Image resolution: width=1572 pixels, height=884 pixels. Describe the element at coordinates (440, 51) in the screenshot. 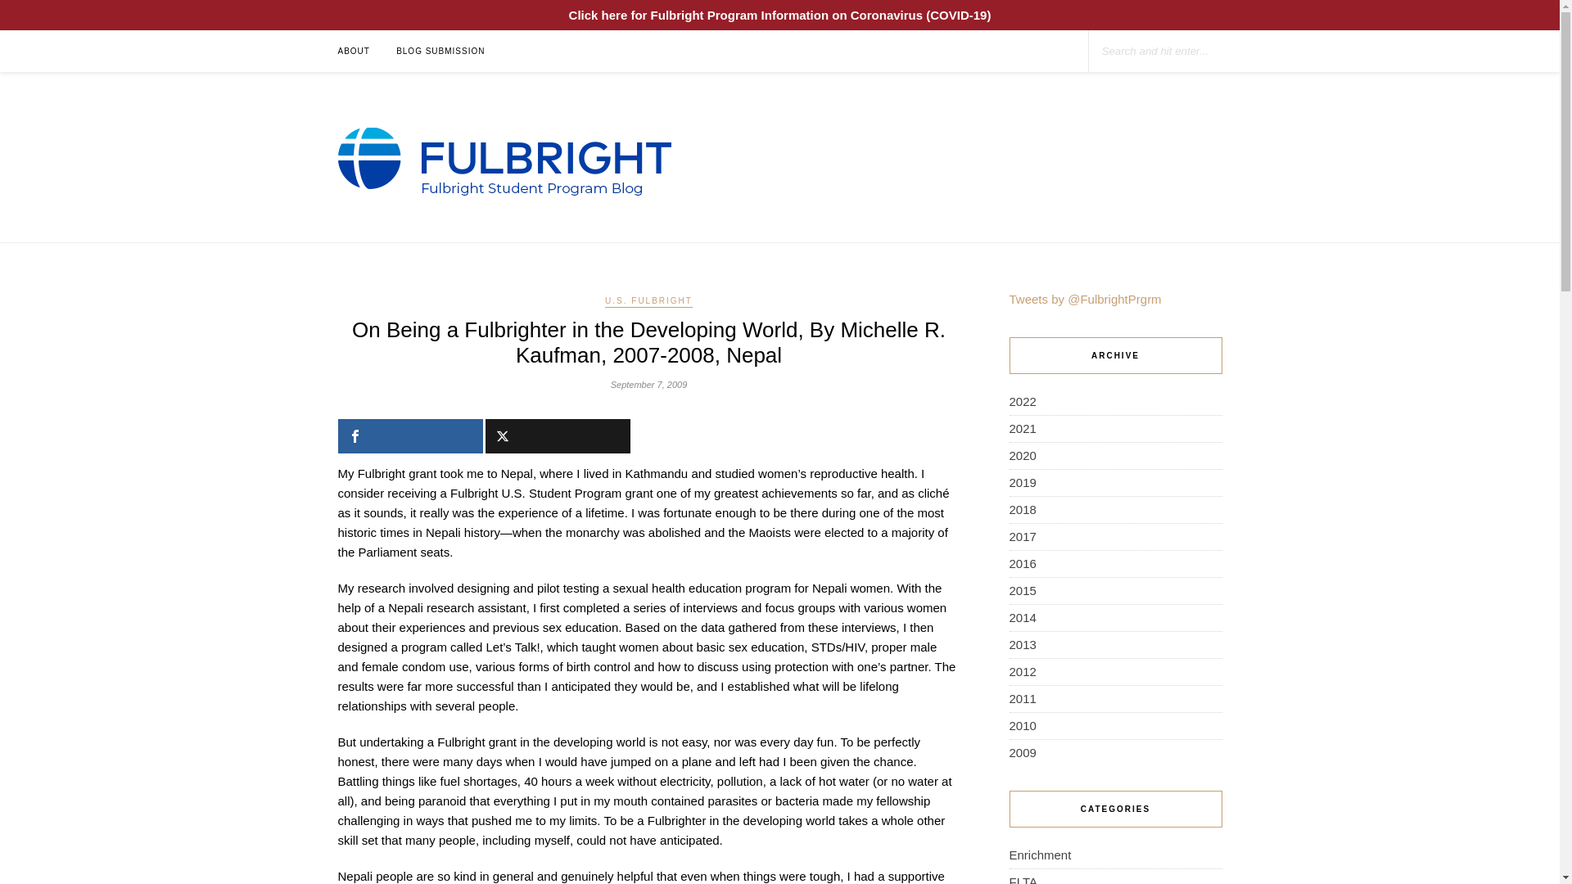

I see `BLOG SUBMISSION` at that location.